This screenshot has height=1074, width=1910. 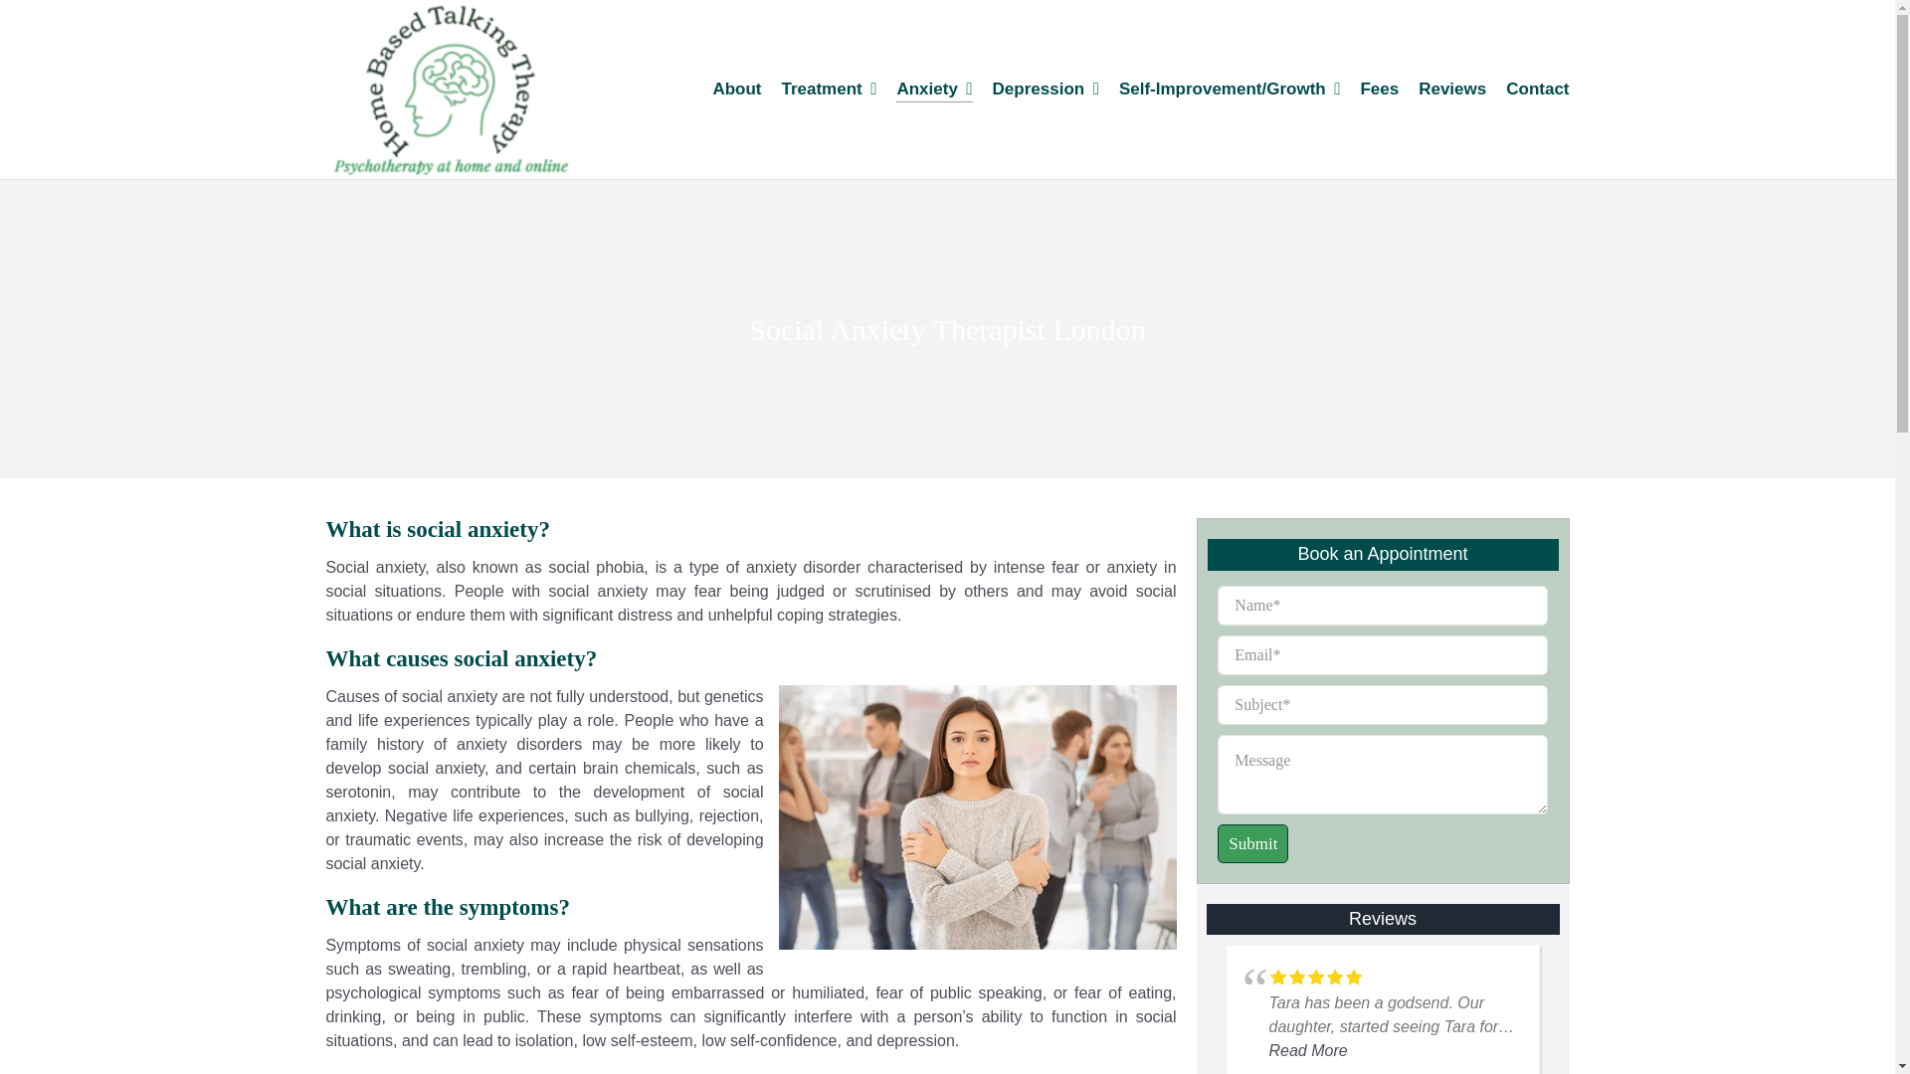 What do you see at coordinates (1379, 89) in the screenshot?
I see `Fees` at bounding box center [1379, 89].